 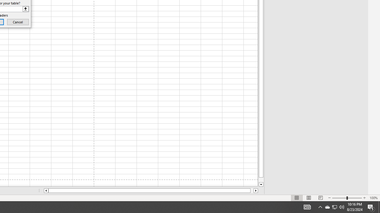 I want to click on Page right, so click(x=252, y=191).